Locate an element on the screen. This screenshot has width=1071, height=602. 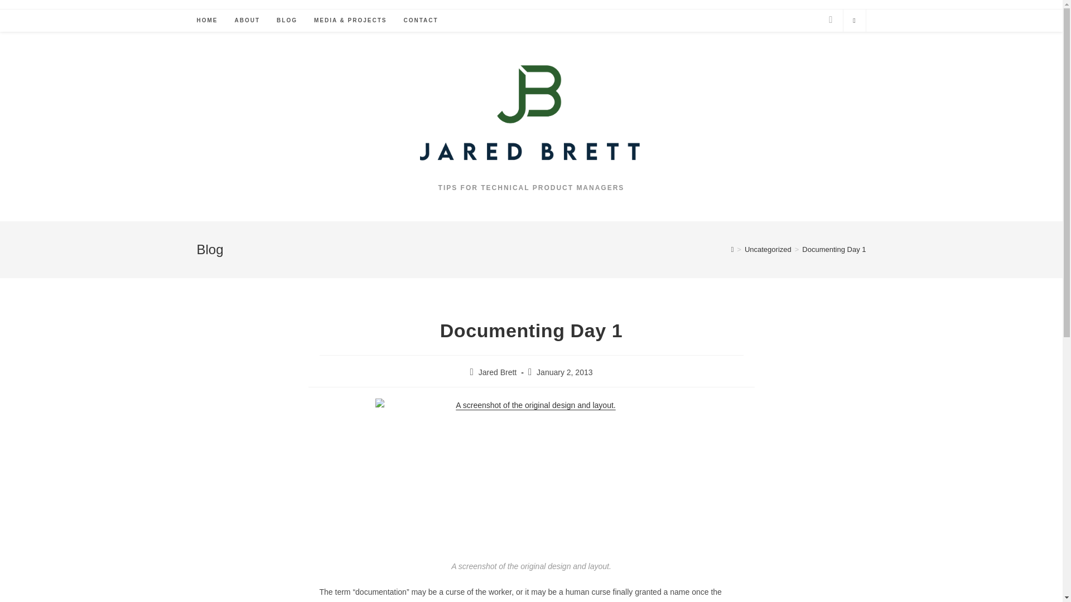
Jared Brett is located at coordinates (498, 372).